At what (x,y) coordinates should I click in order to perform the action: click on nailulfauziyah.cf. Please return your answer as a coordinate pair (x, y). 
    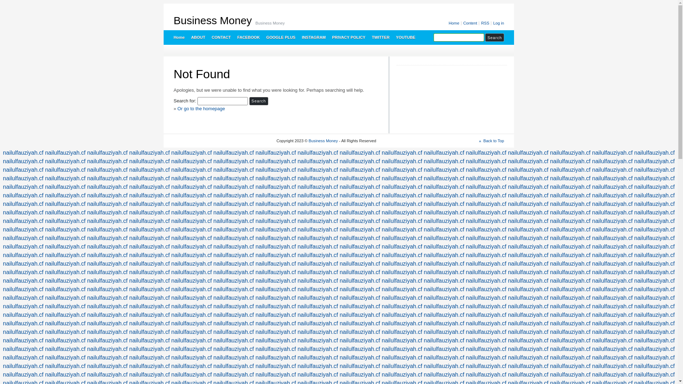
    Looking at the image, I should click on (192, 366).